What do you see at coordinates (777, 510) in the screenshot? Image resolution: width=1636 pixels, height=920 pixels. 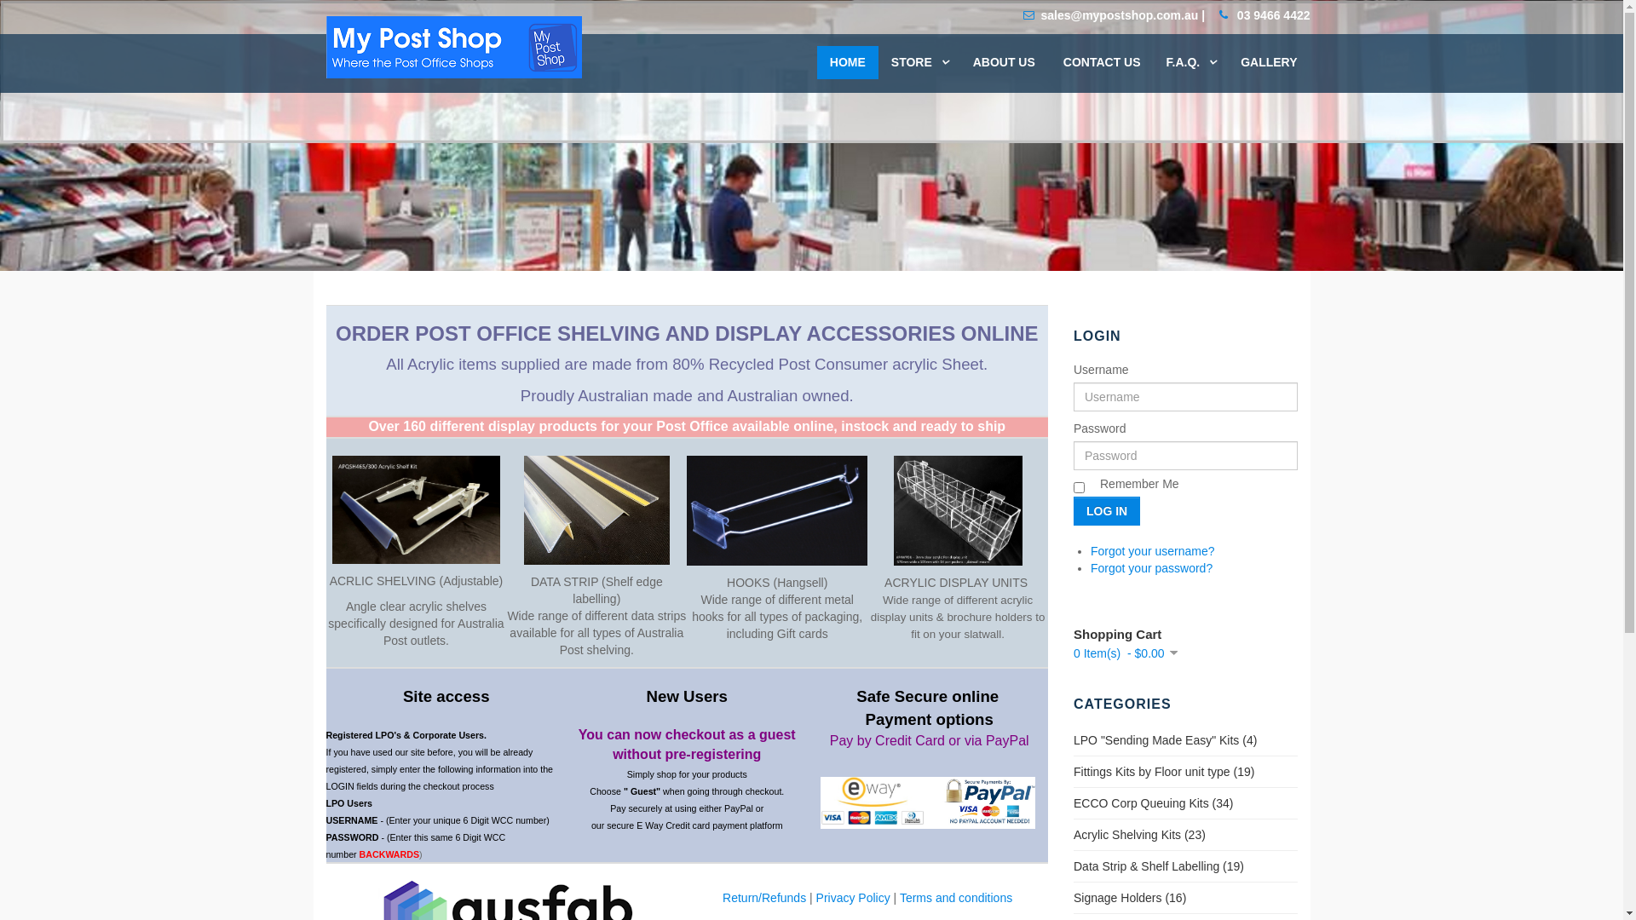 I see `Hangsell Slatwall Hooks` at bounding box center [777, 510].